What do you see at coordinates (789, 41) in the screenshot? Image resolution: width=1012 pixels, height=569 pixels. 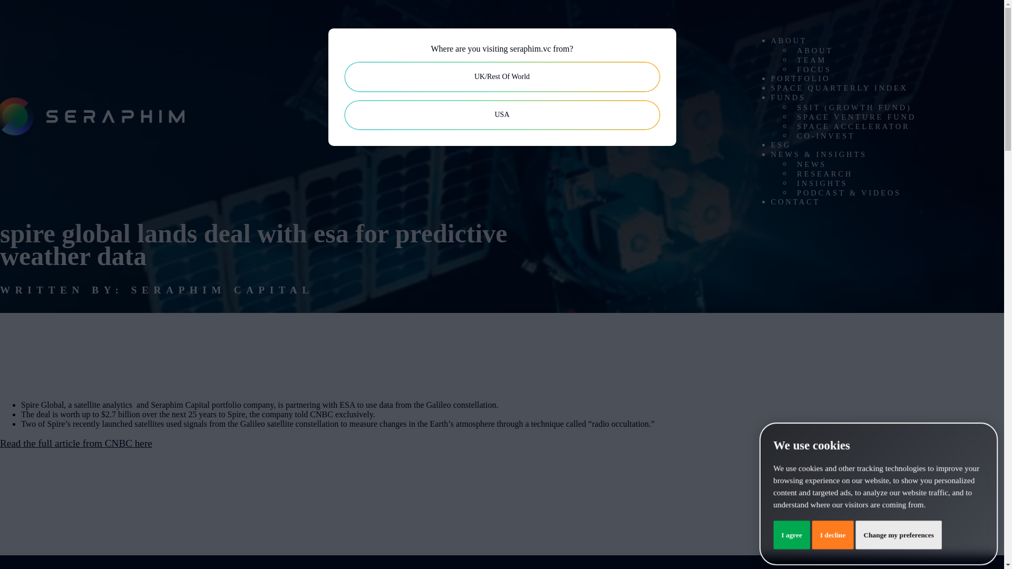 I see `ABOUT` at bounding box center [789, 41].